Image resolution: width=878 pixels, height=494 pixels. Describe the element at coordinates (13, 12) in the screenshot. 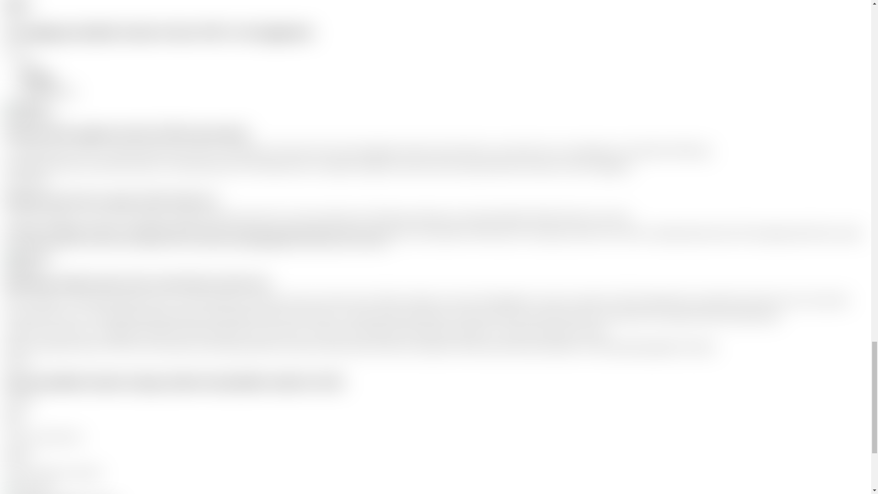

I see `APPROACH` at that location.